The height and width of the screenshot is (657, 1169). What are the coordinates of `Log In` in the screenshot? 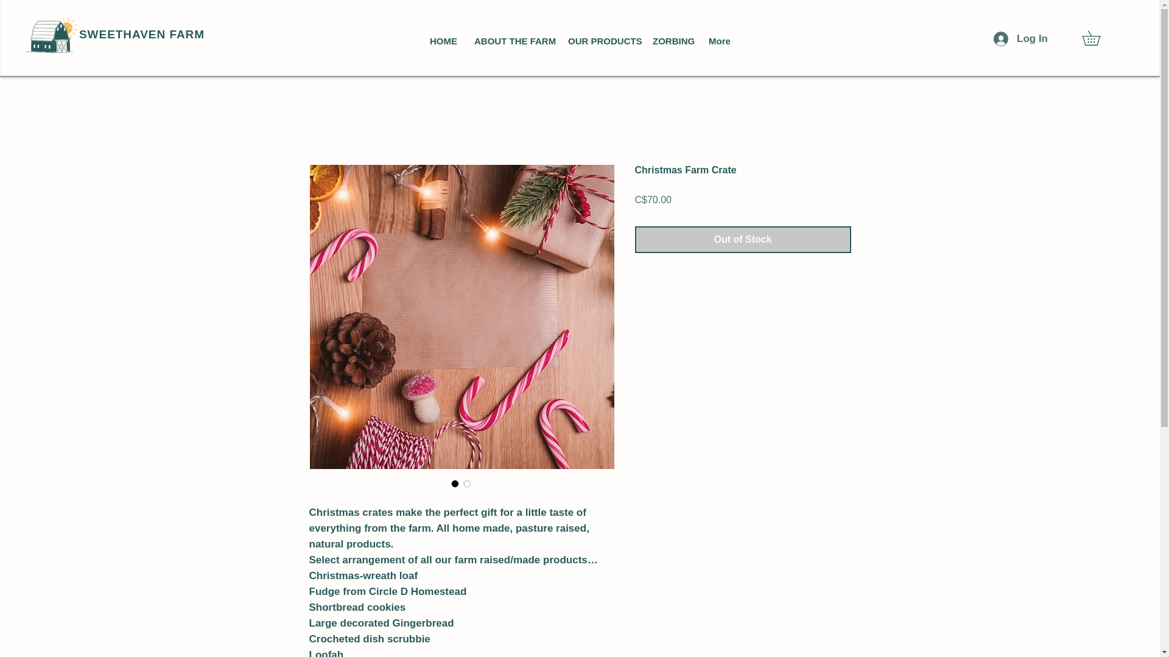 It's located at (1020, 39).